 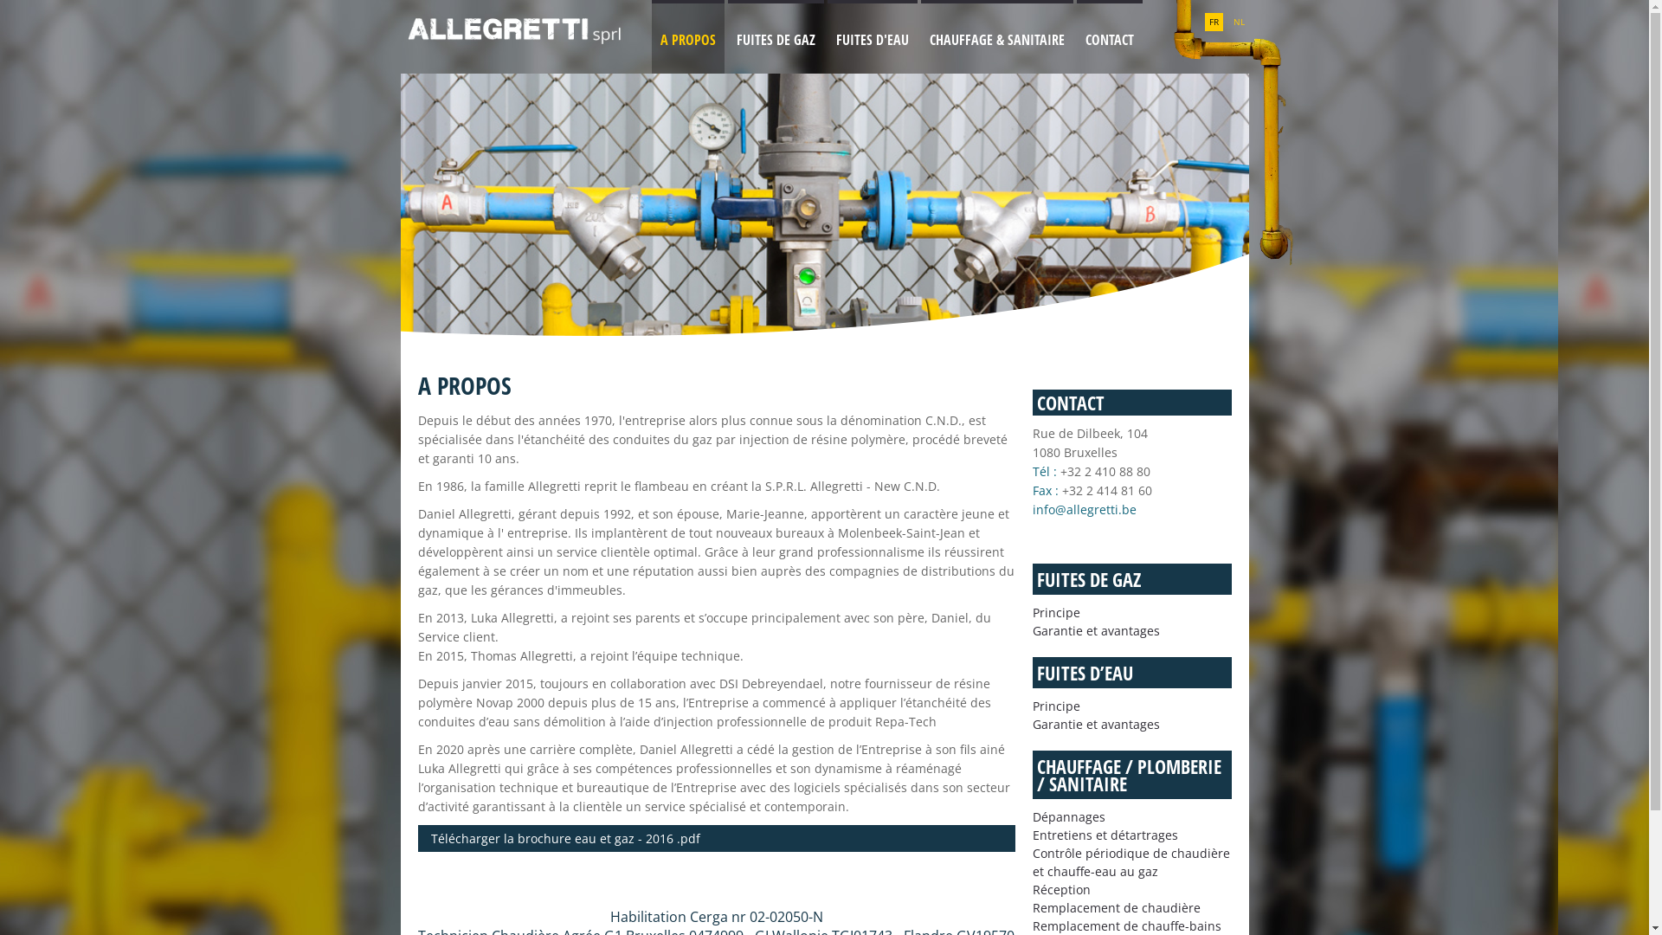 What do you see at coordinates (1132, 775) in the screenshot?
I see `CHAUFFAGE / PLOMBERIE / SANITAIRE` at bounding box center [1132, 775].